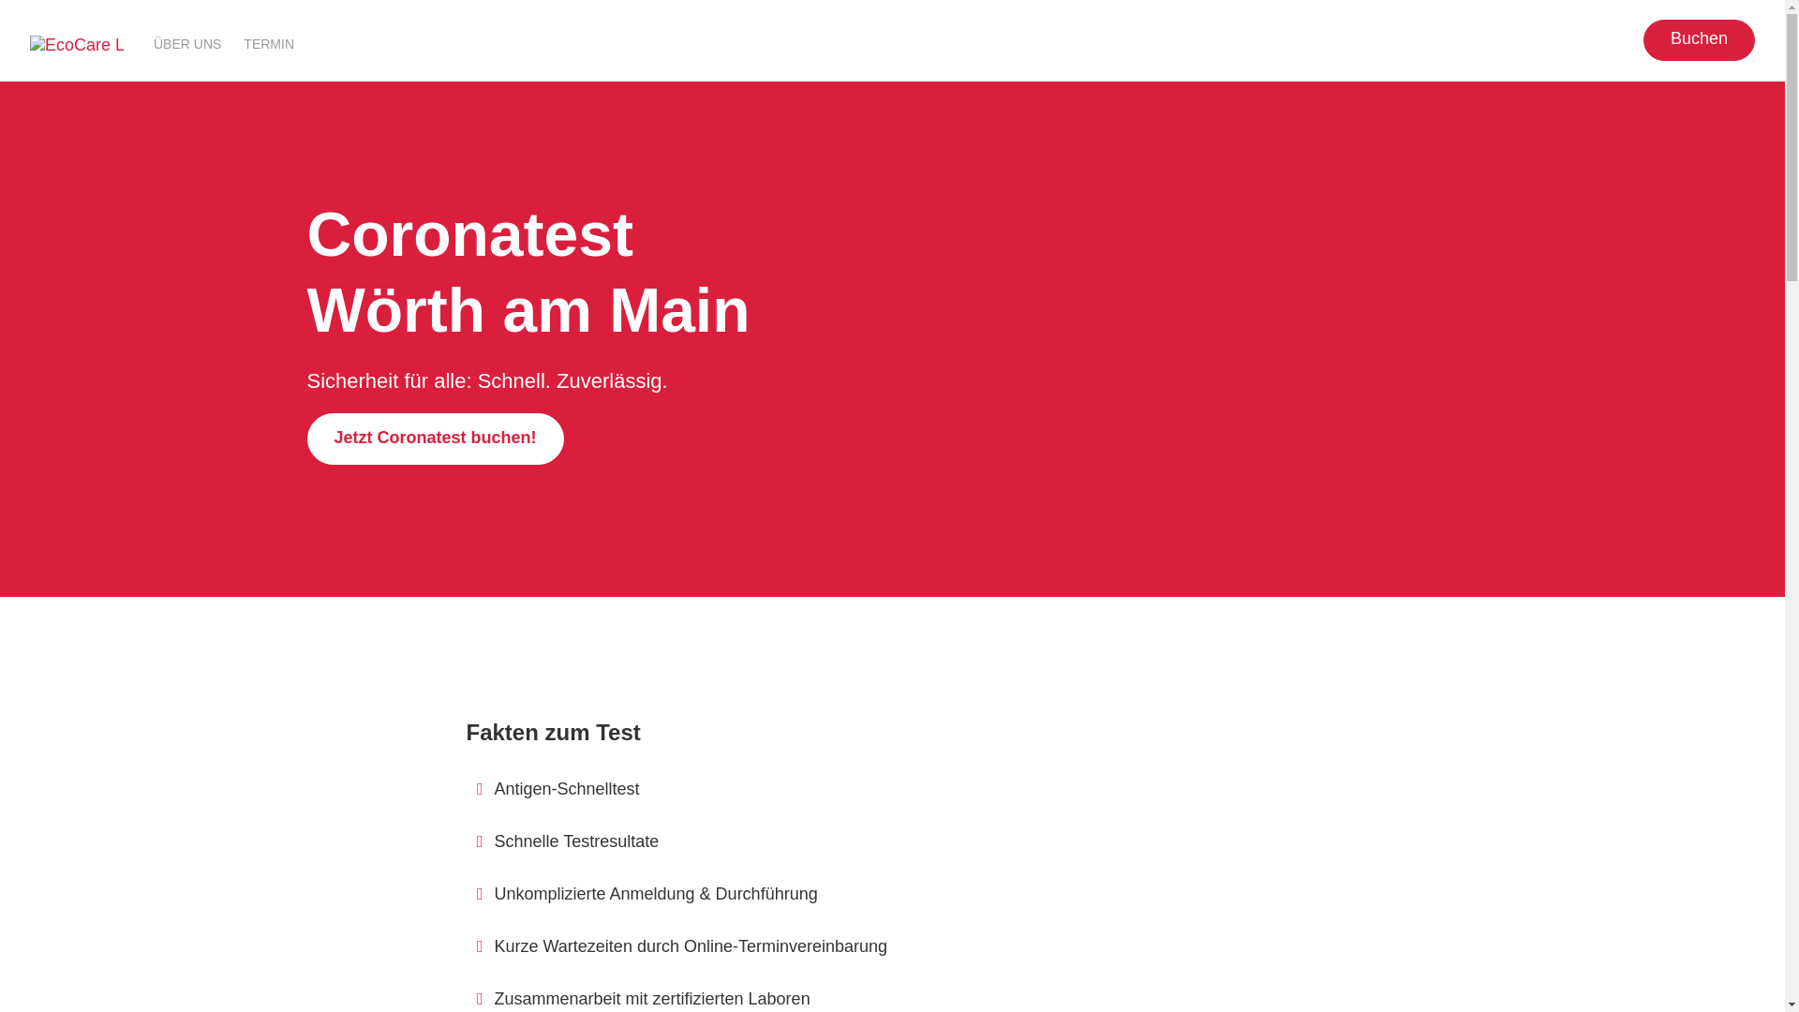 This screenshot has height=1012, width=1799. Describe the element at coordinates (1700, 40) in the screenshot. I see `Buchen` at that location.